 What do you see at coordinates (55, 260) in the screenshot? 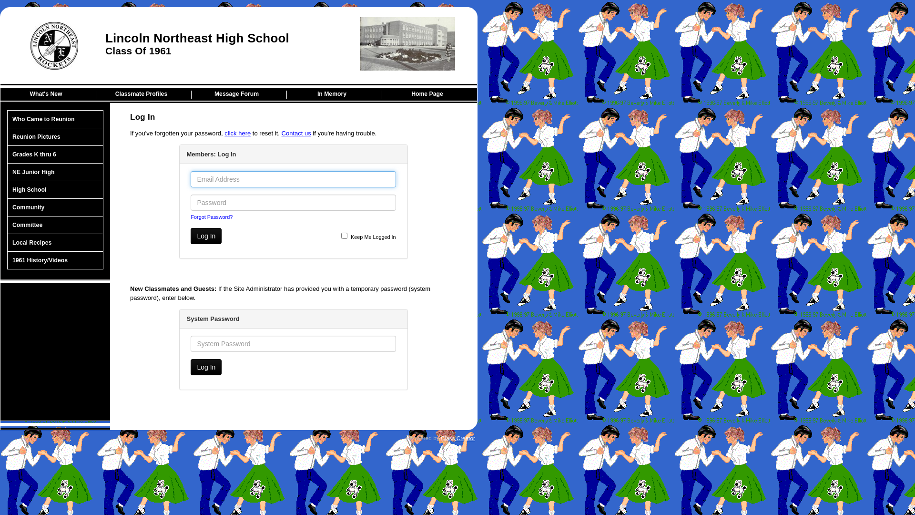
I see `1961 History/Videos` at bounding box center [55, 260].